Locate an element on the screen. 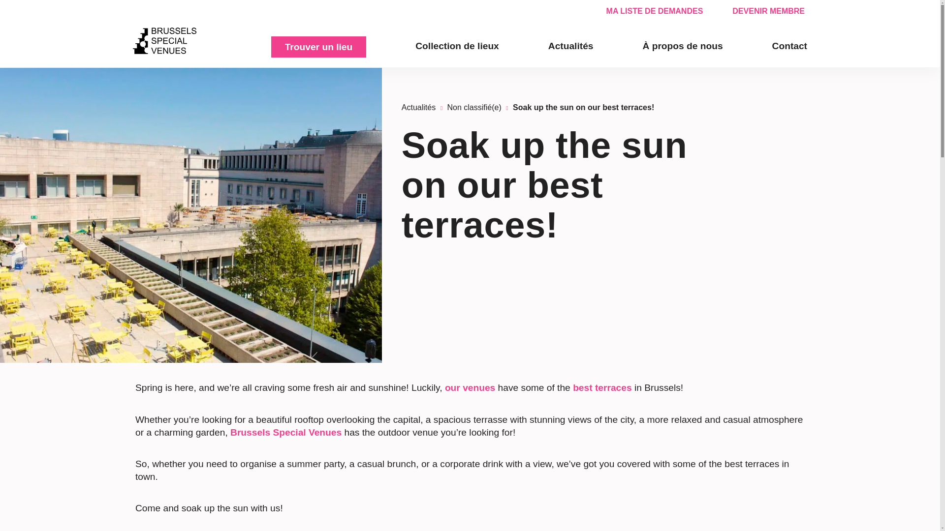 This screenshot has height=531, width=945. Ma liste de demandes is located at coordinates (655, 11).